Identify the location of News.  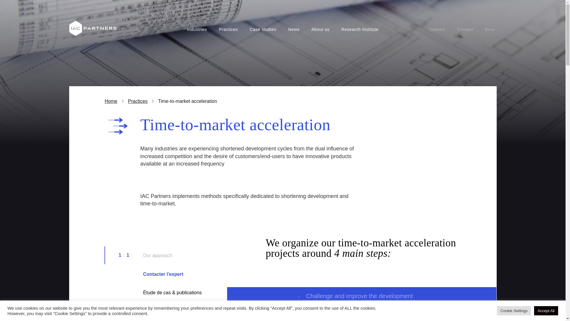
(294, 29).